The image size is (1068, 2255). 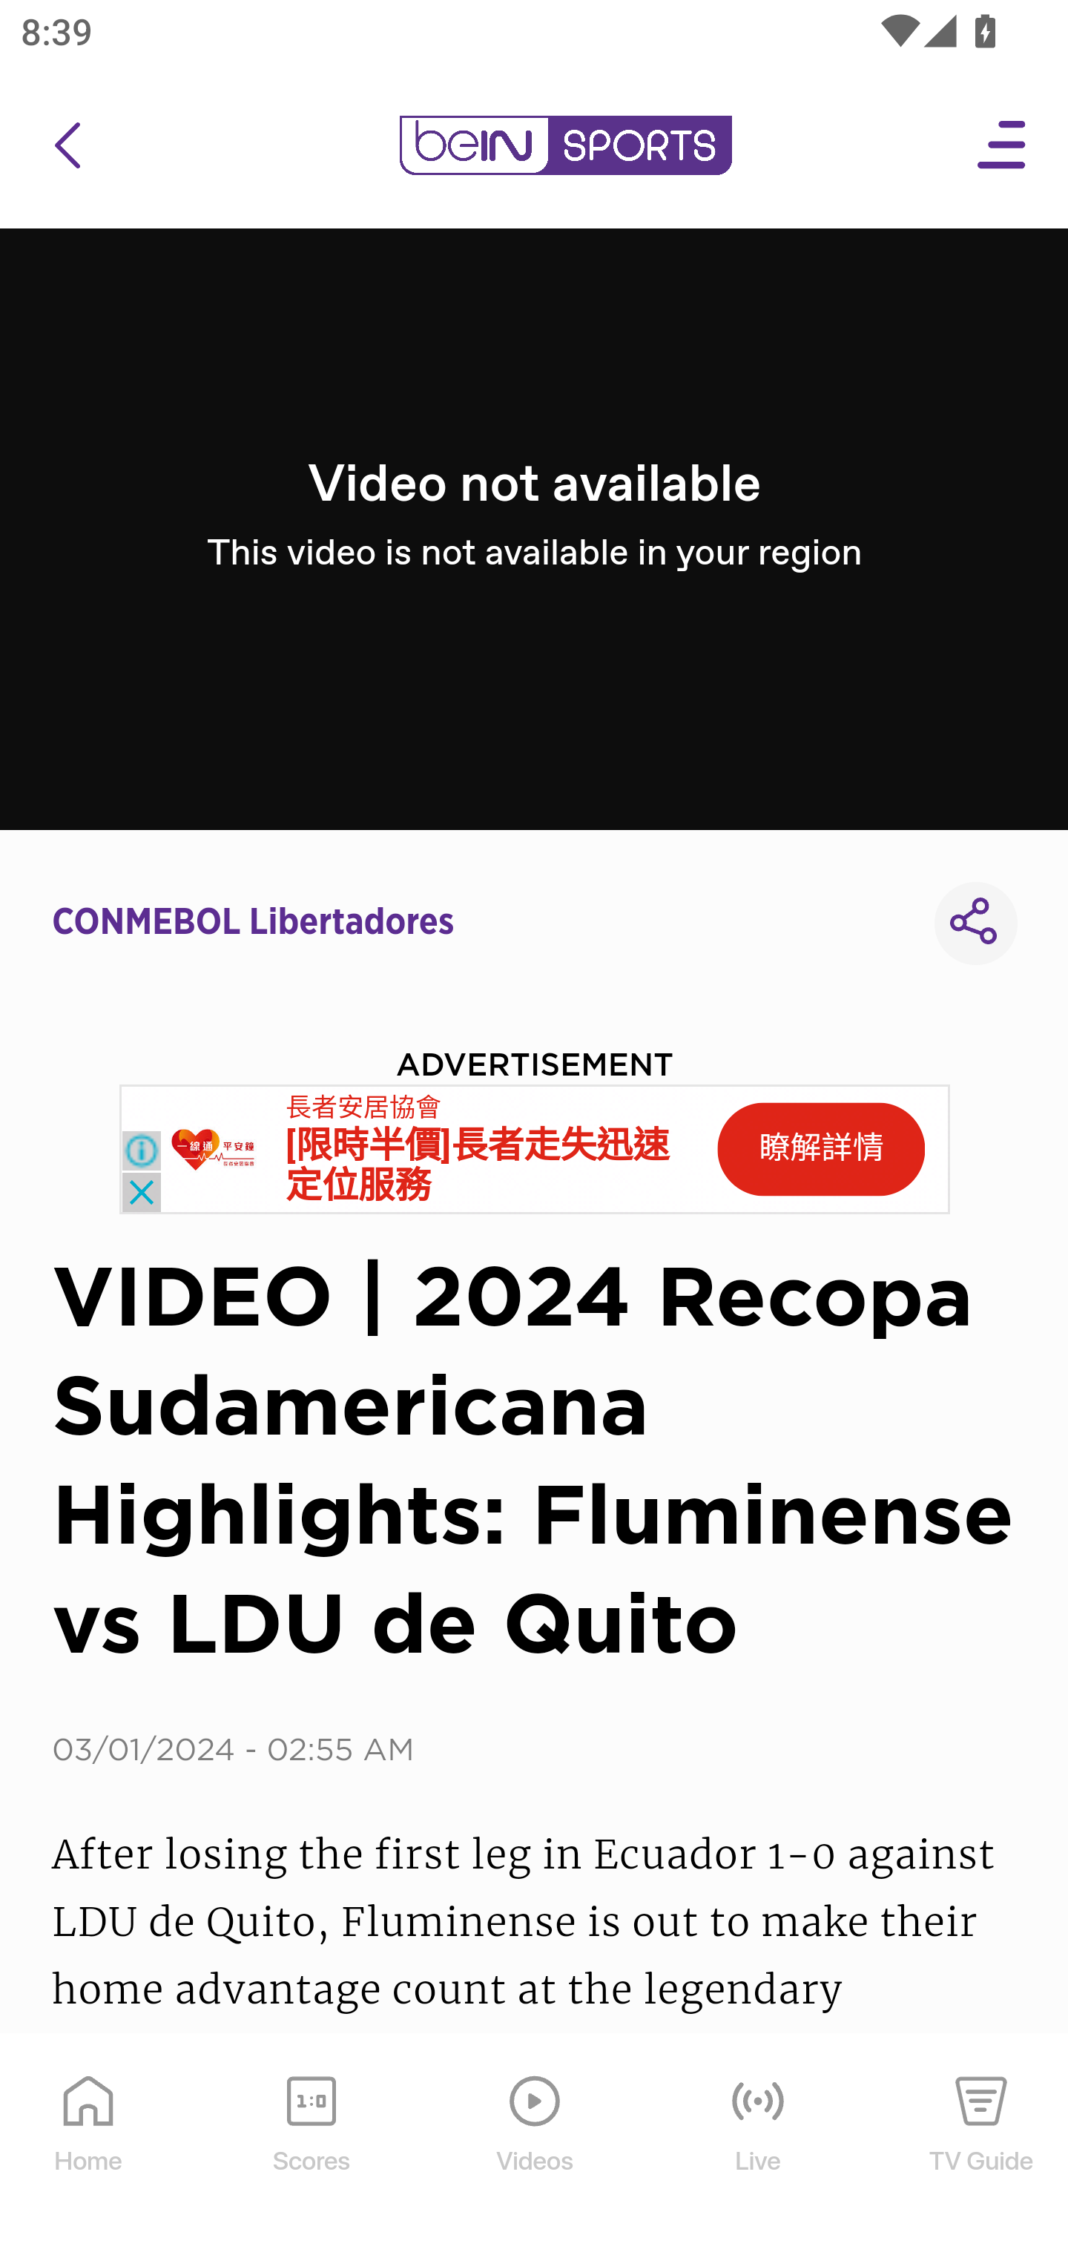 I want to click on icon back, so click(x=67, y=145).